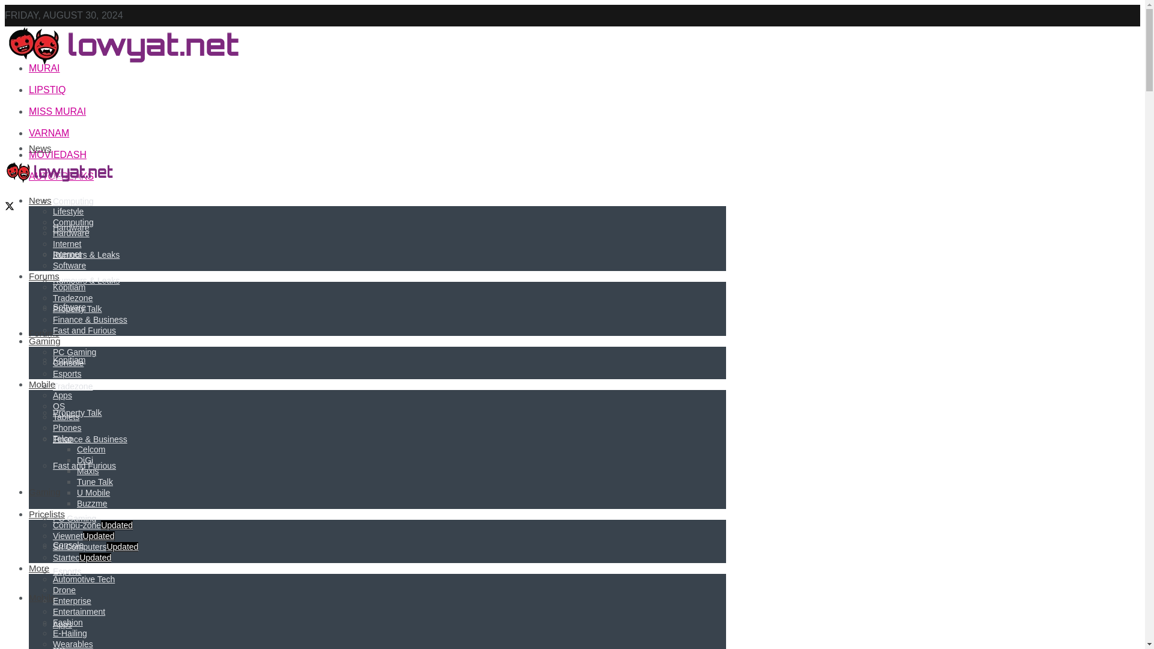  Describe the element at coordinates (84, 465) in the screenshot. I see `Fast and Furious` at that location.